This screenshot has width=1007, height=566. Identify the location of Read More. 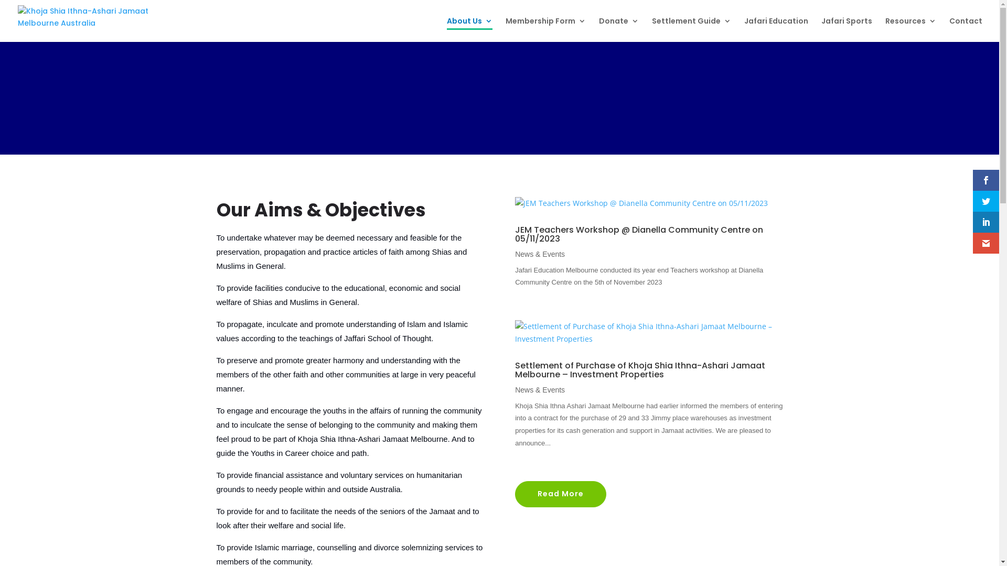
(561, 494).